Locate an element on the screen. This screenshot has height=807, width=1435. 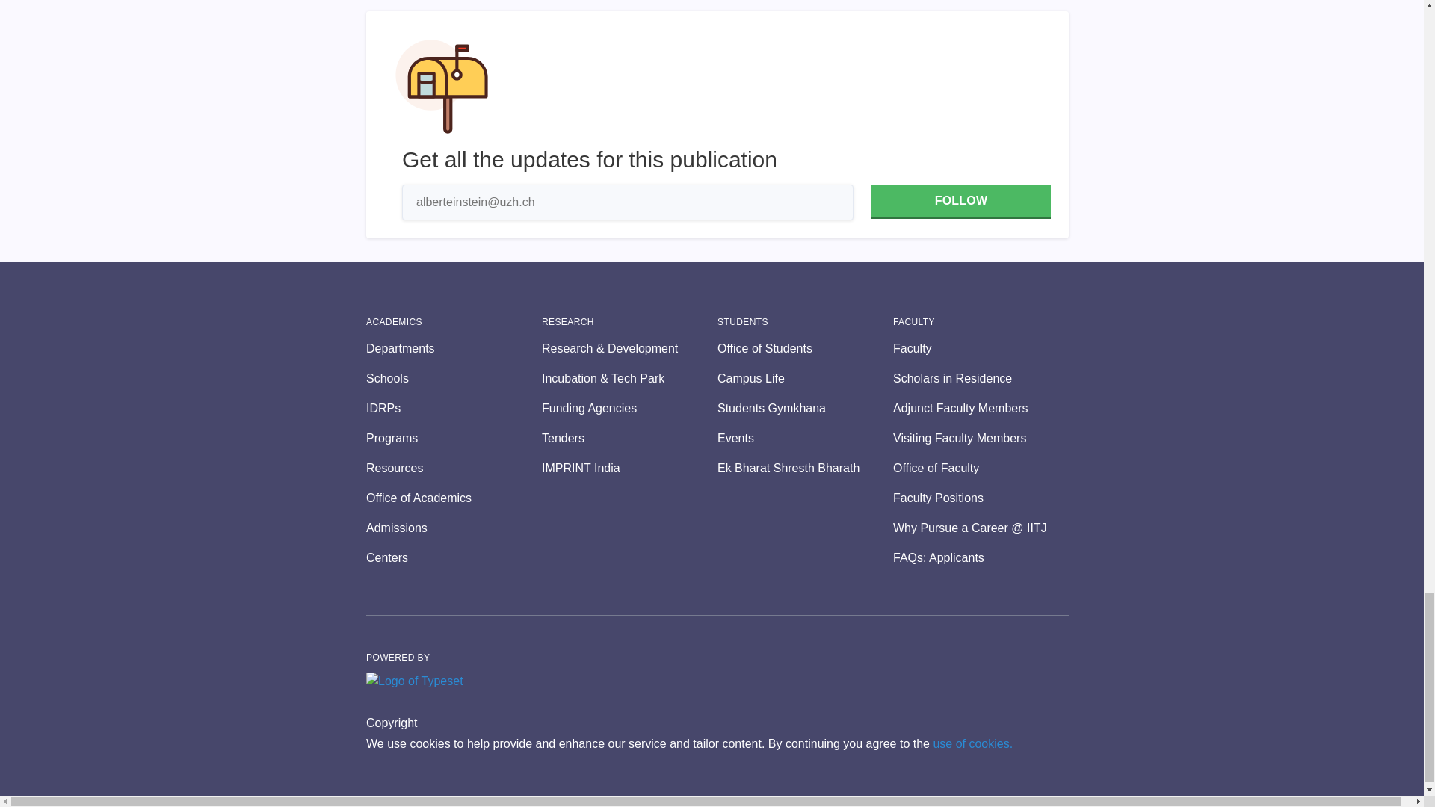
Events is located at coordinates (805, 438).